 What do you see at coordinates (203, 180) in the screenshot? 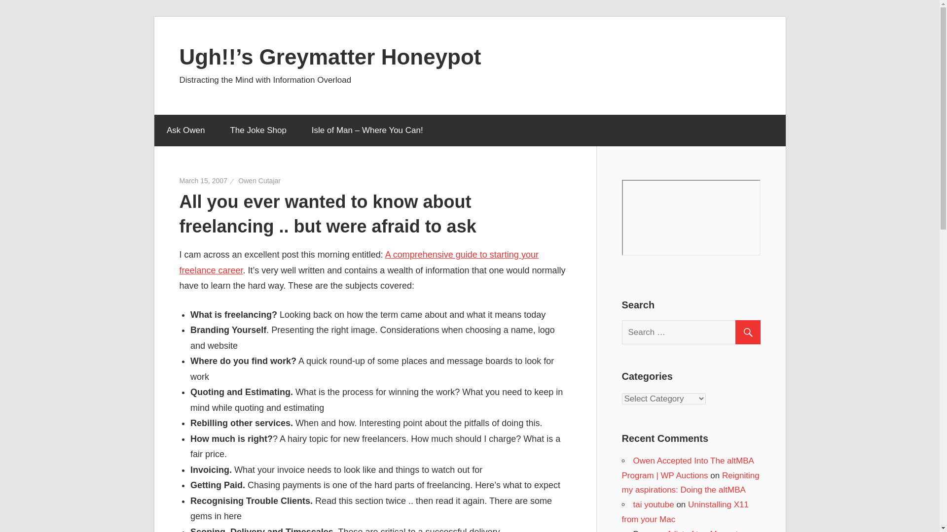
I see `March 15, 2007` at bounding box center [203, 180].